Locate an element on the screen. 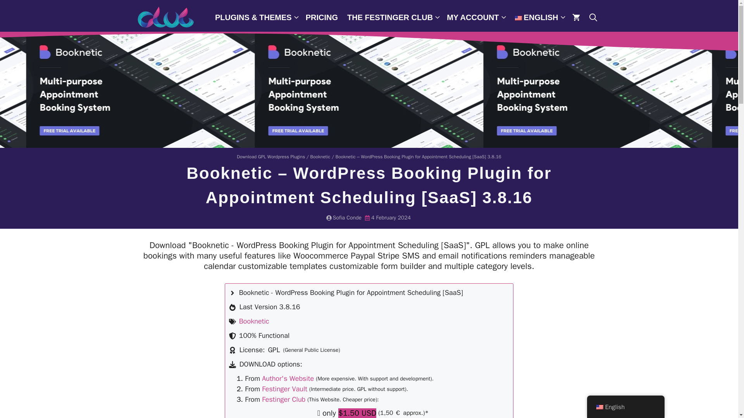 The image size is (744, 418). English is located at coordinates (518, 18).